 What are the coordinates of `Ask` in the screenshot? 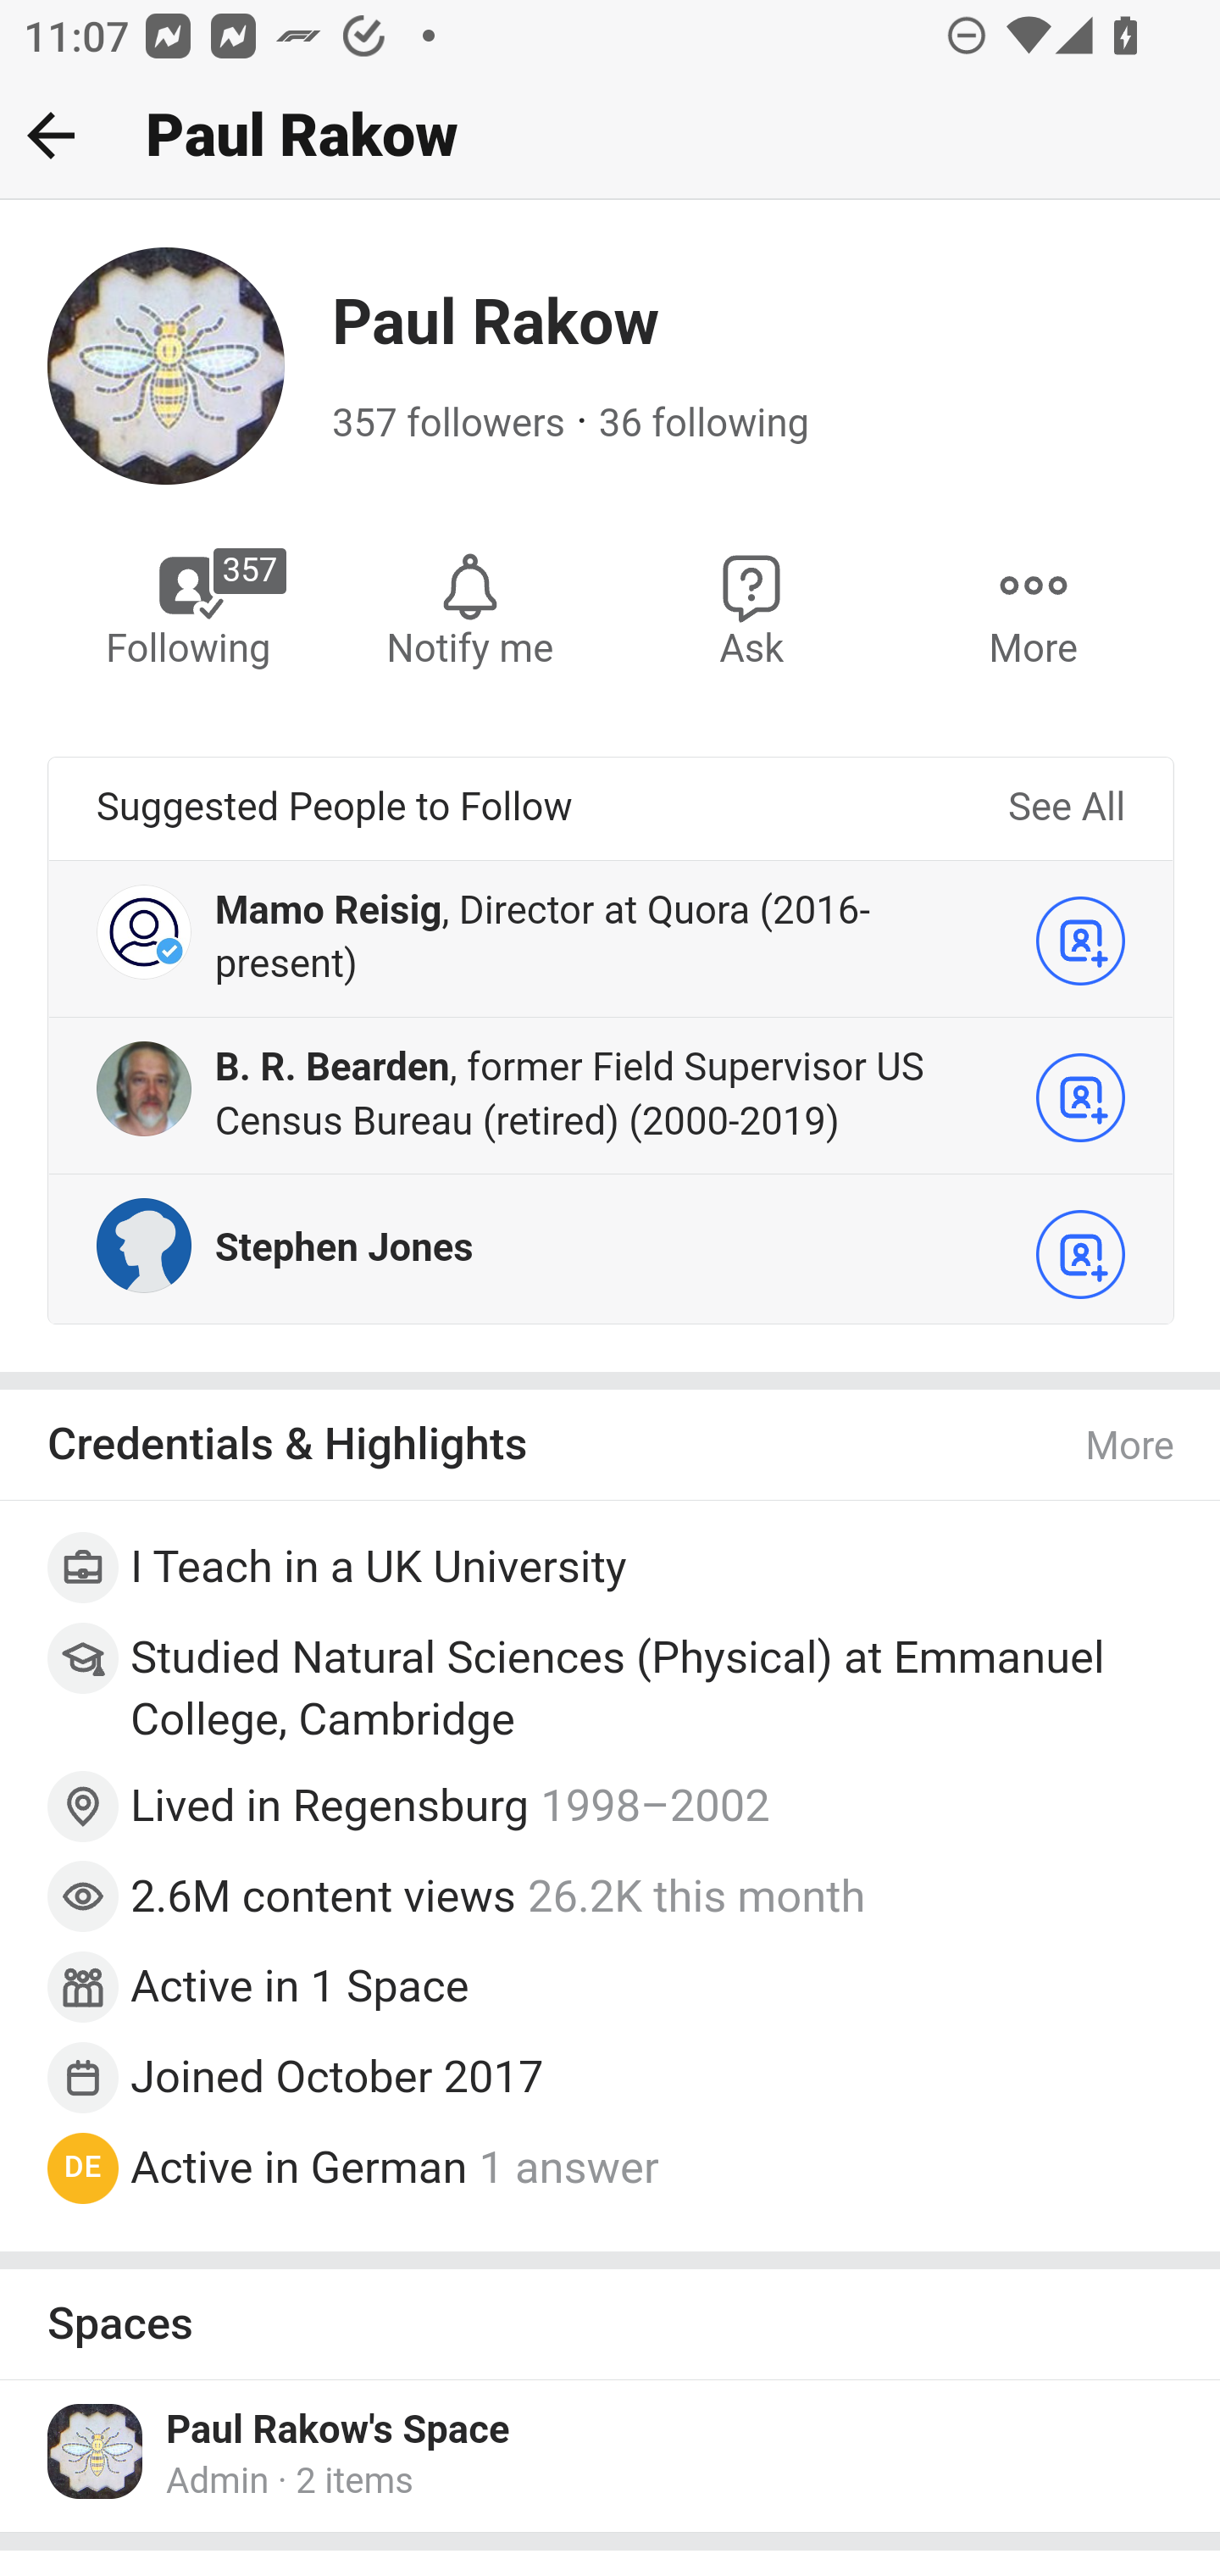 It's located at (752, 608).